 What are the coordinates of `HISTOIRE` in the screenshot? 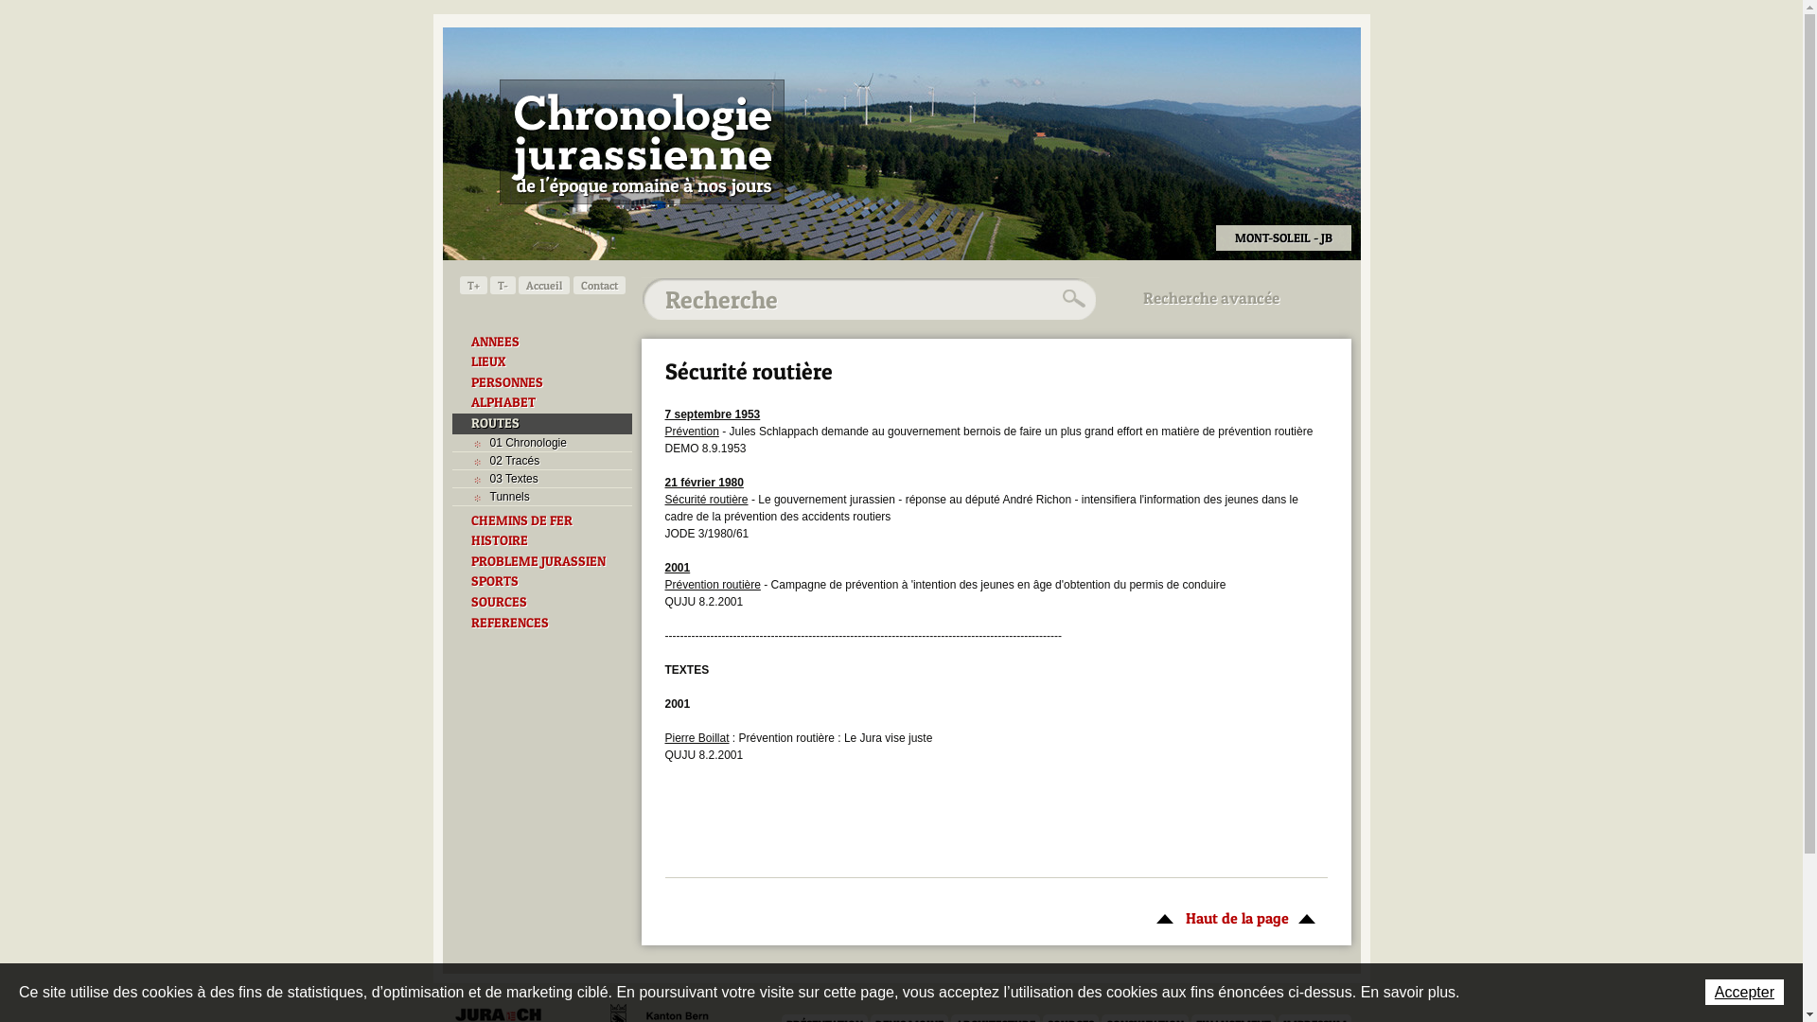 It's located at (542, 541).